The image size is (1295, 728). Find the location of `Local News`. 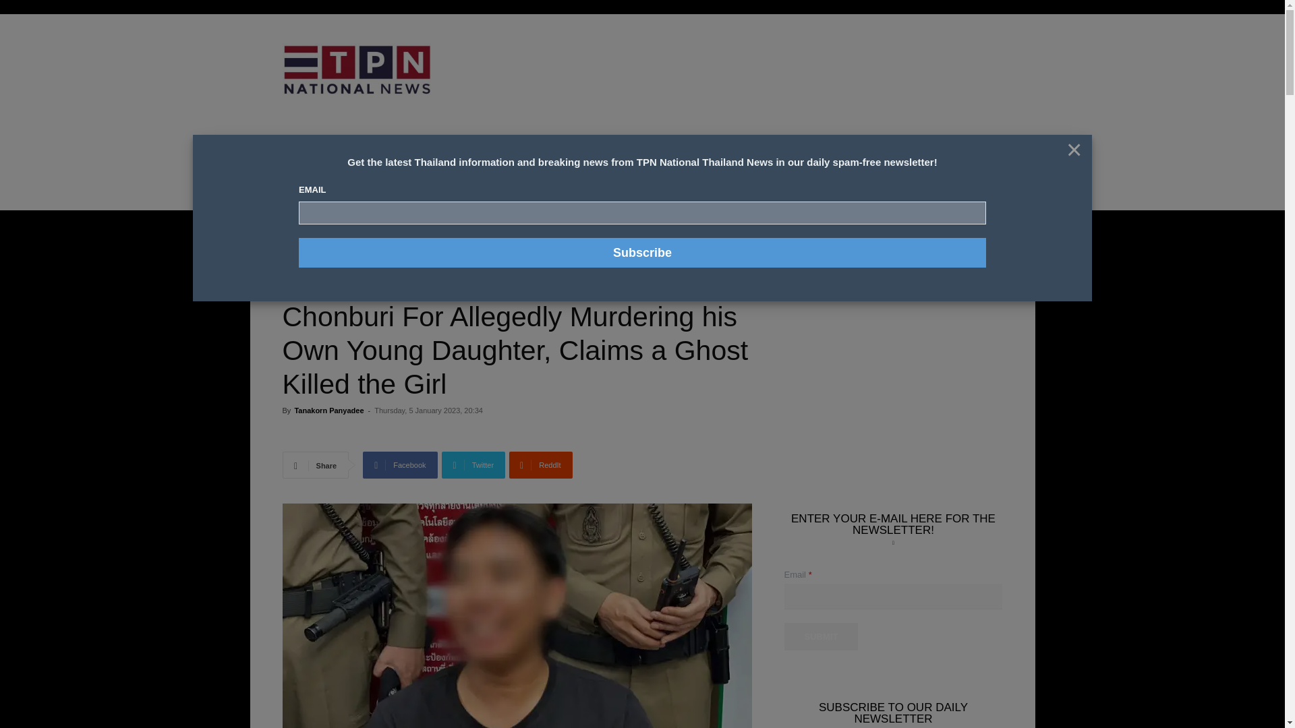

Local News is located at coordinates (447, 250).